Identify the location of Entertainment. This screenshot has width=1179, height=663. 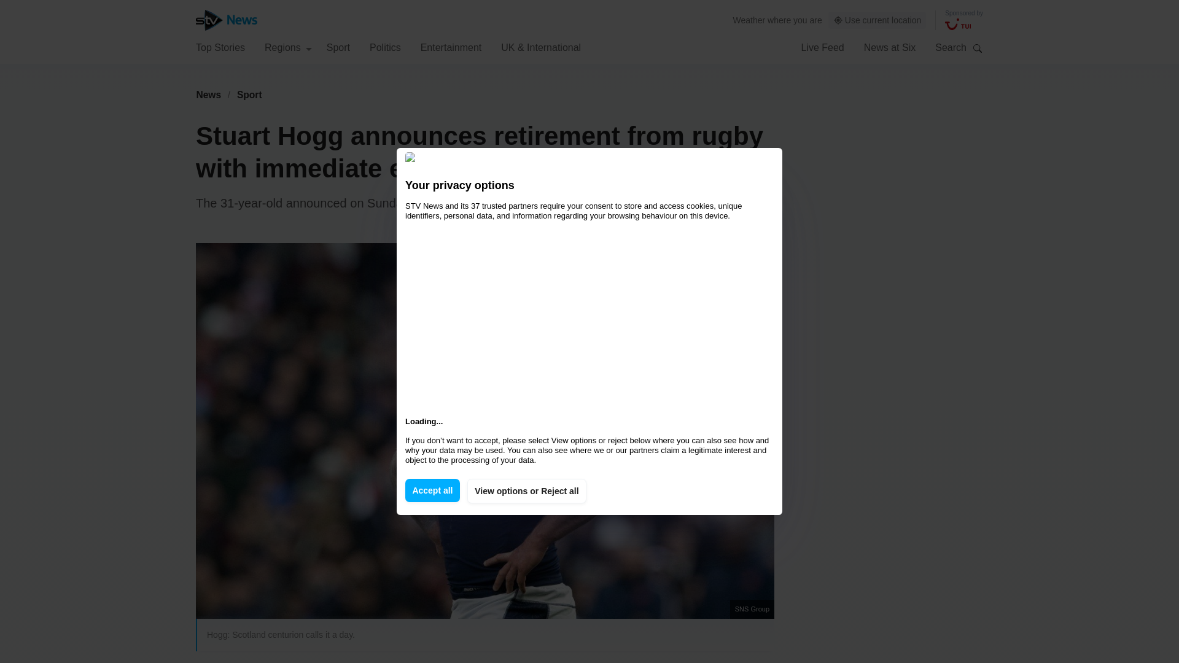
(451, 47).